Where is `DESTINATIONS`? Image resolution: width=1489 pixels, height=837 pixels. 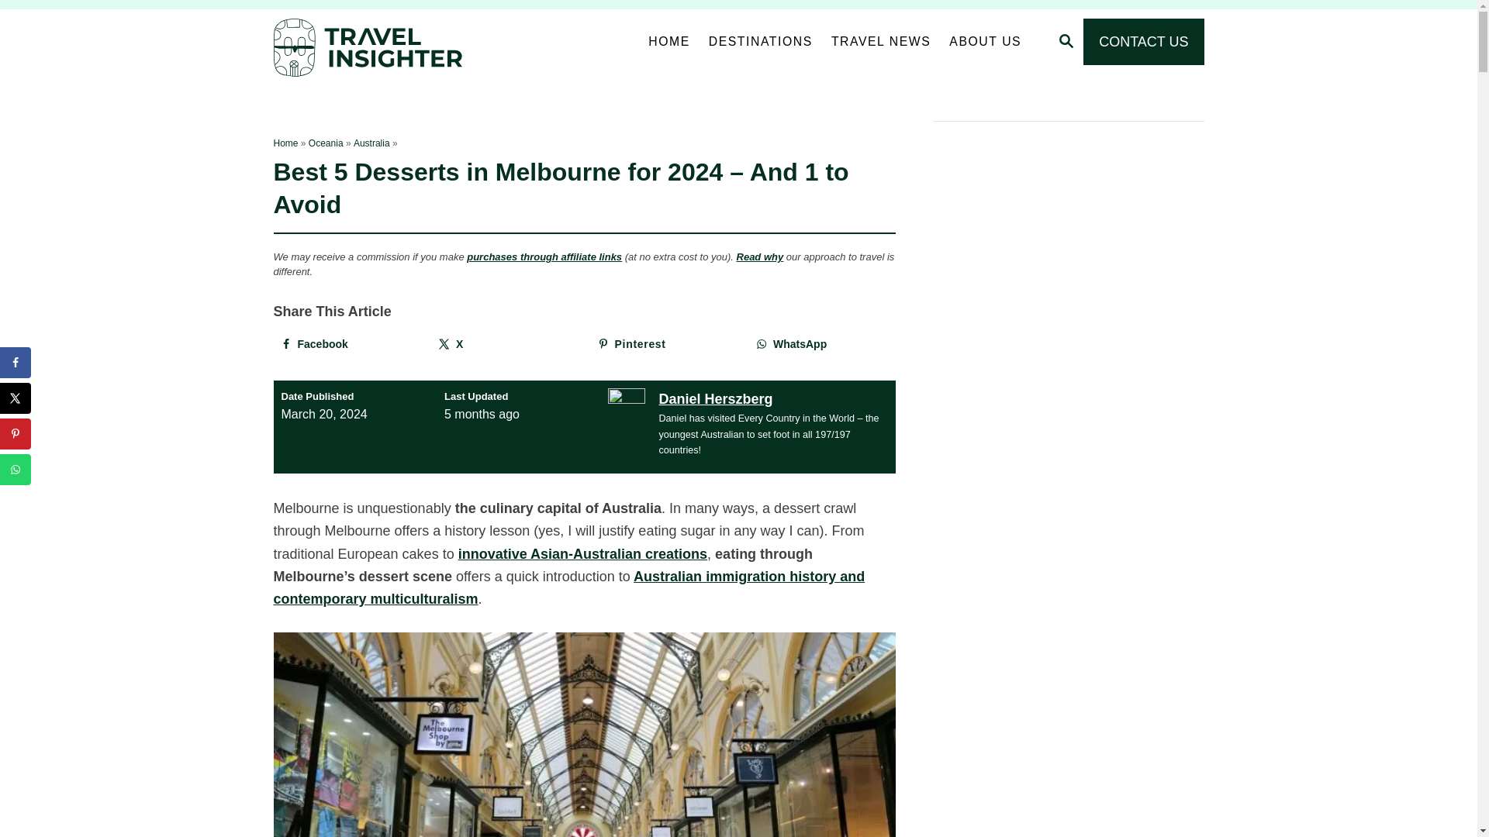
DESTINATIONS is located at coordinates (760, 42).